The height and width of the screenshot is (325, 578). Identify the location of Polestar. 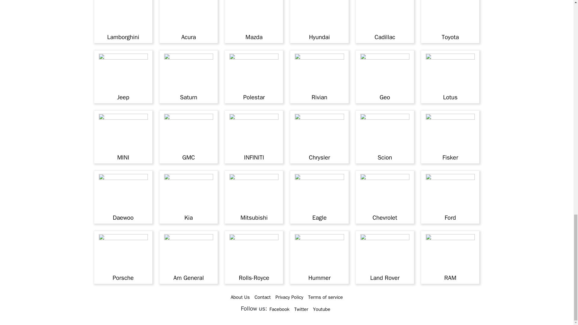
(254, 97).